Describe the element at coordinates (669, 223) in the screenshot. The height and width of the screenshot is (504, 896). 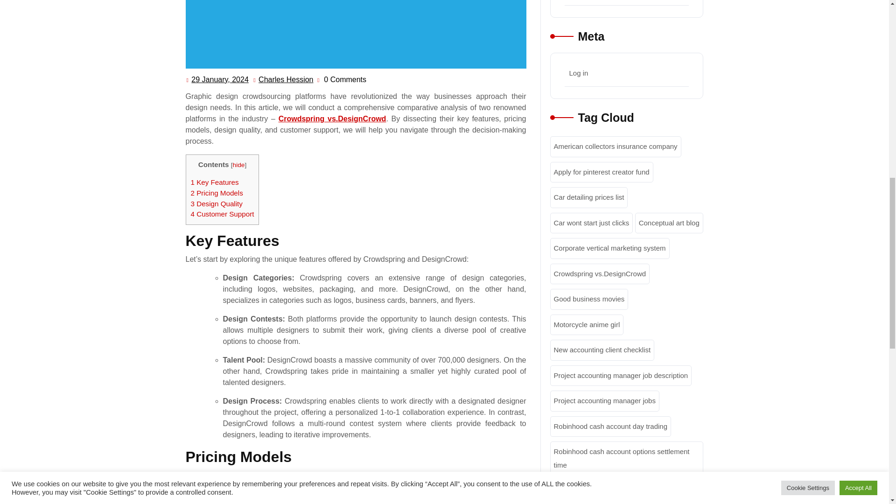
I see `American collectors insurance company` at that location.